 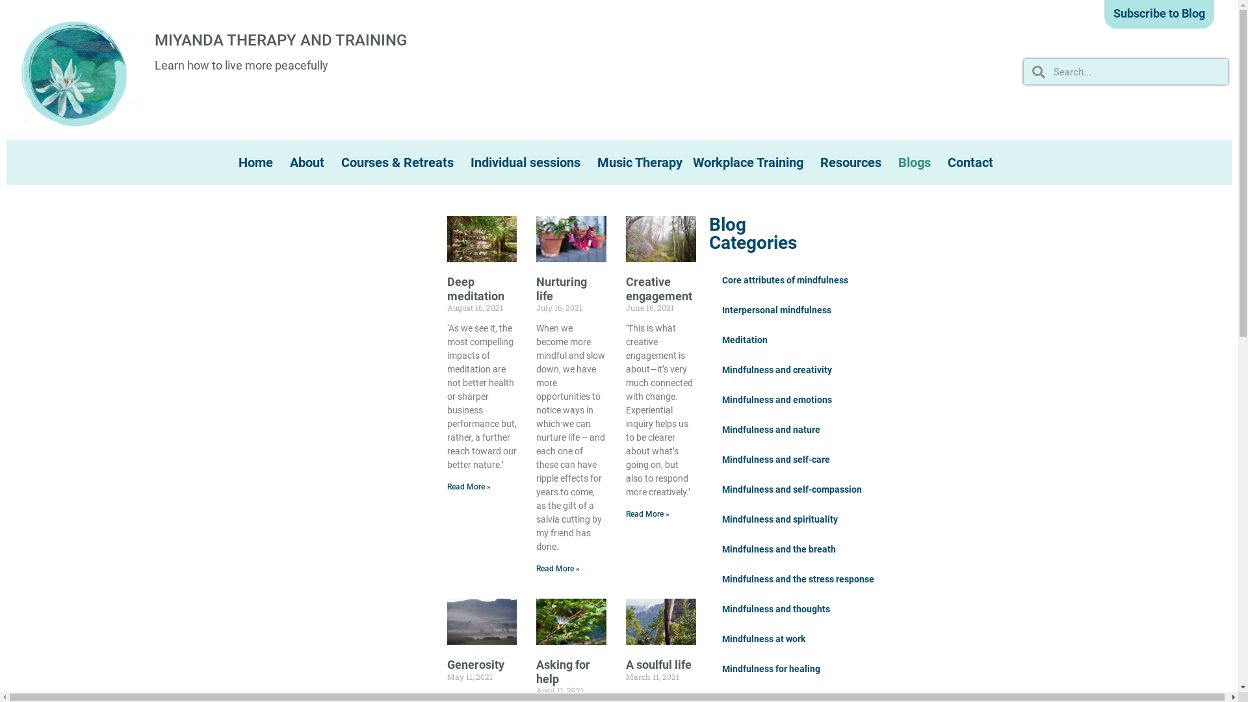 What do you see at coordinates (751, 162) in the screenshot?
I see `Workplace Training` at bounding box center [751, 162].